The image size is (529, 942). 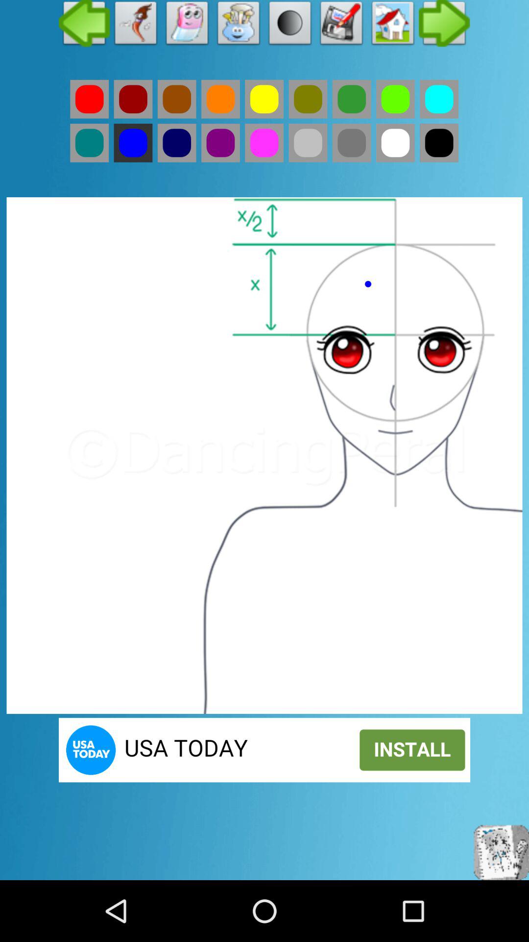 What do you see at coordinates (342, 26) in the screenshot?
I see `save` at bounding box center [342, 26].